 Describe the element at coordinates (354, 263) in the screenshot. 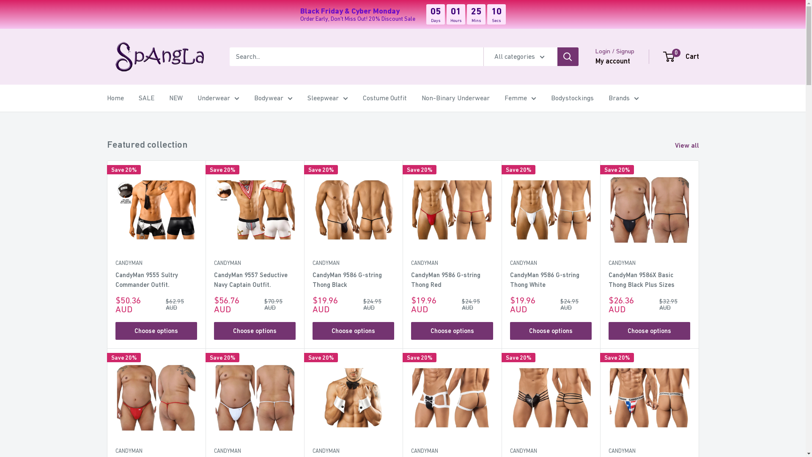

I see `CANDYMAN` at that location.